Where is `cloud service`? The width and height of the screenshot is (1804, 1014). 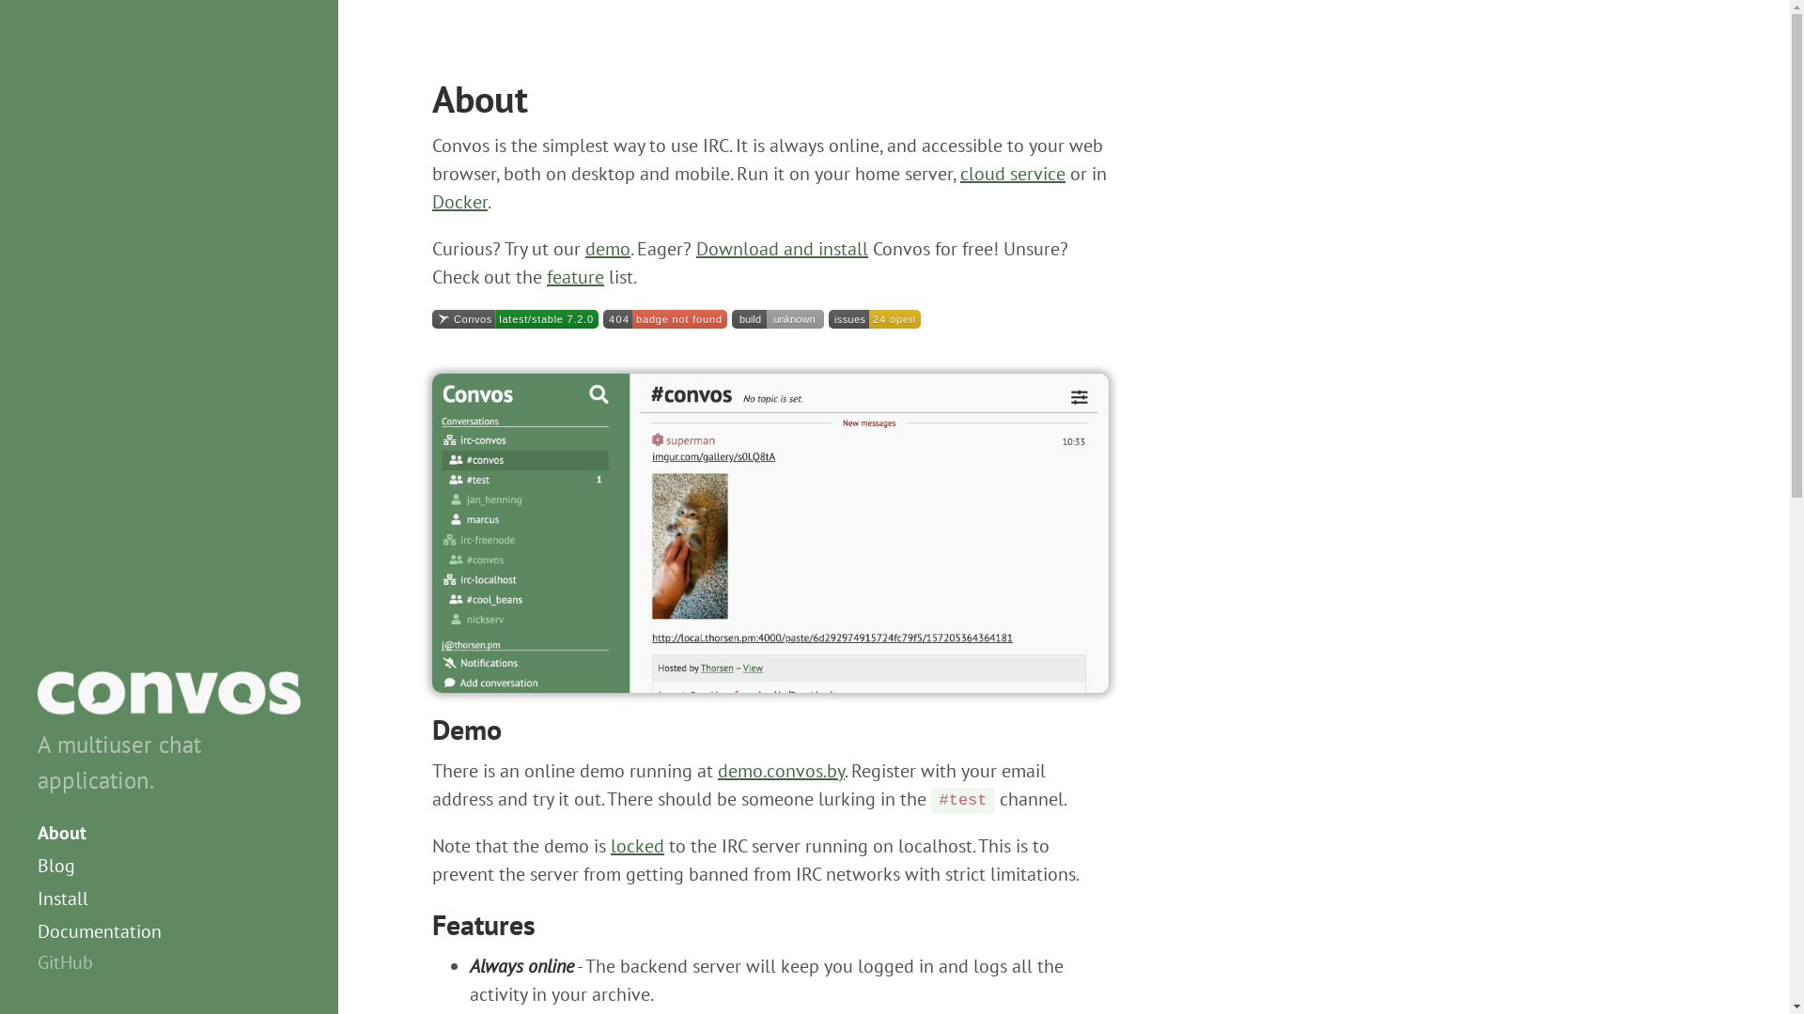
cloud service is located at coordinates (1013, 174).